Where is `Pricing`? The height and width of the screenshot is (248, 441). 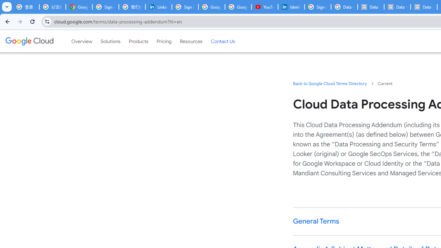
Pricing is located at coordinates (164, 41).